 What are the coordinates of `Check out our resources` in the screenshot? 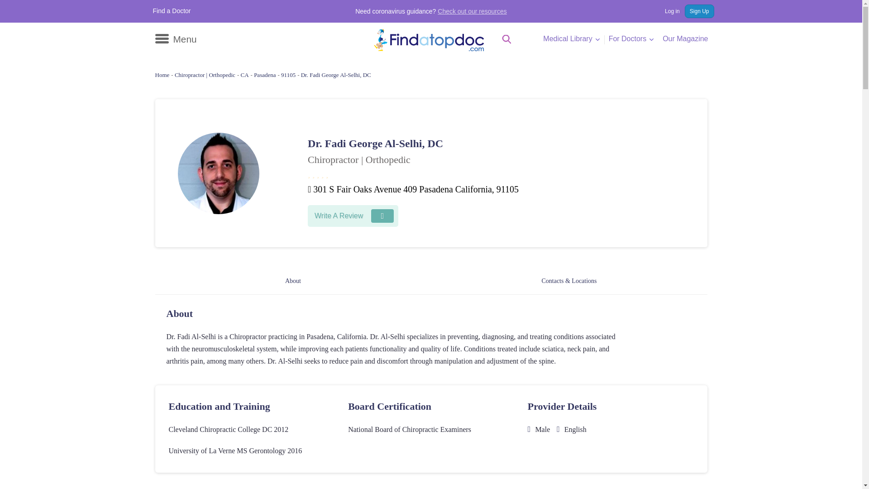 It's located at (472, 11).